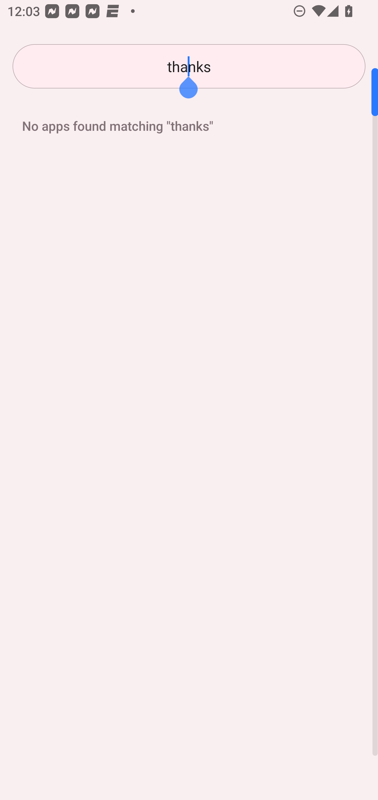  Describe the element at coordinates (189, 66) in the screenshot. I see `thanks` at that location.